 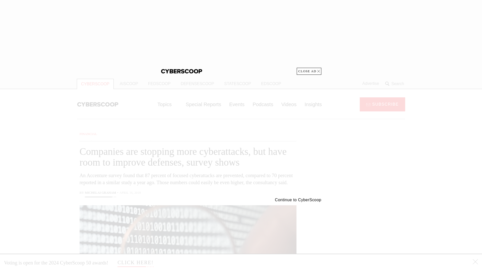 I want to click on DEFENSESCOOP, so click(x=197, y=84).